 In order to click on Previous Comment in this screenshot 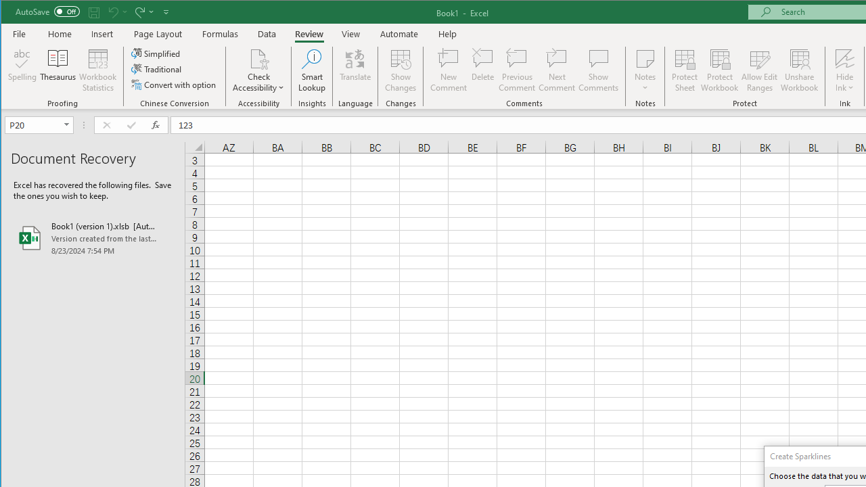, I will do `click(517, 70)`.